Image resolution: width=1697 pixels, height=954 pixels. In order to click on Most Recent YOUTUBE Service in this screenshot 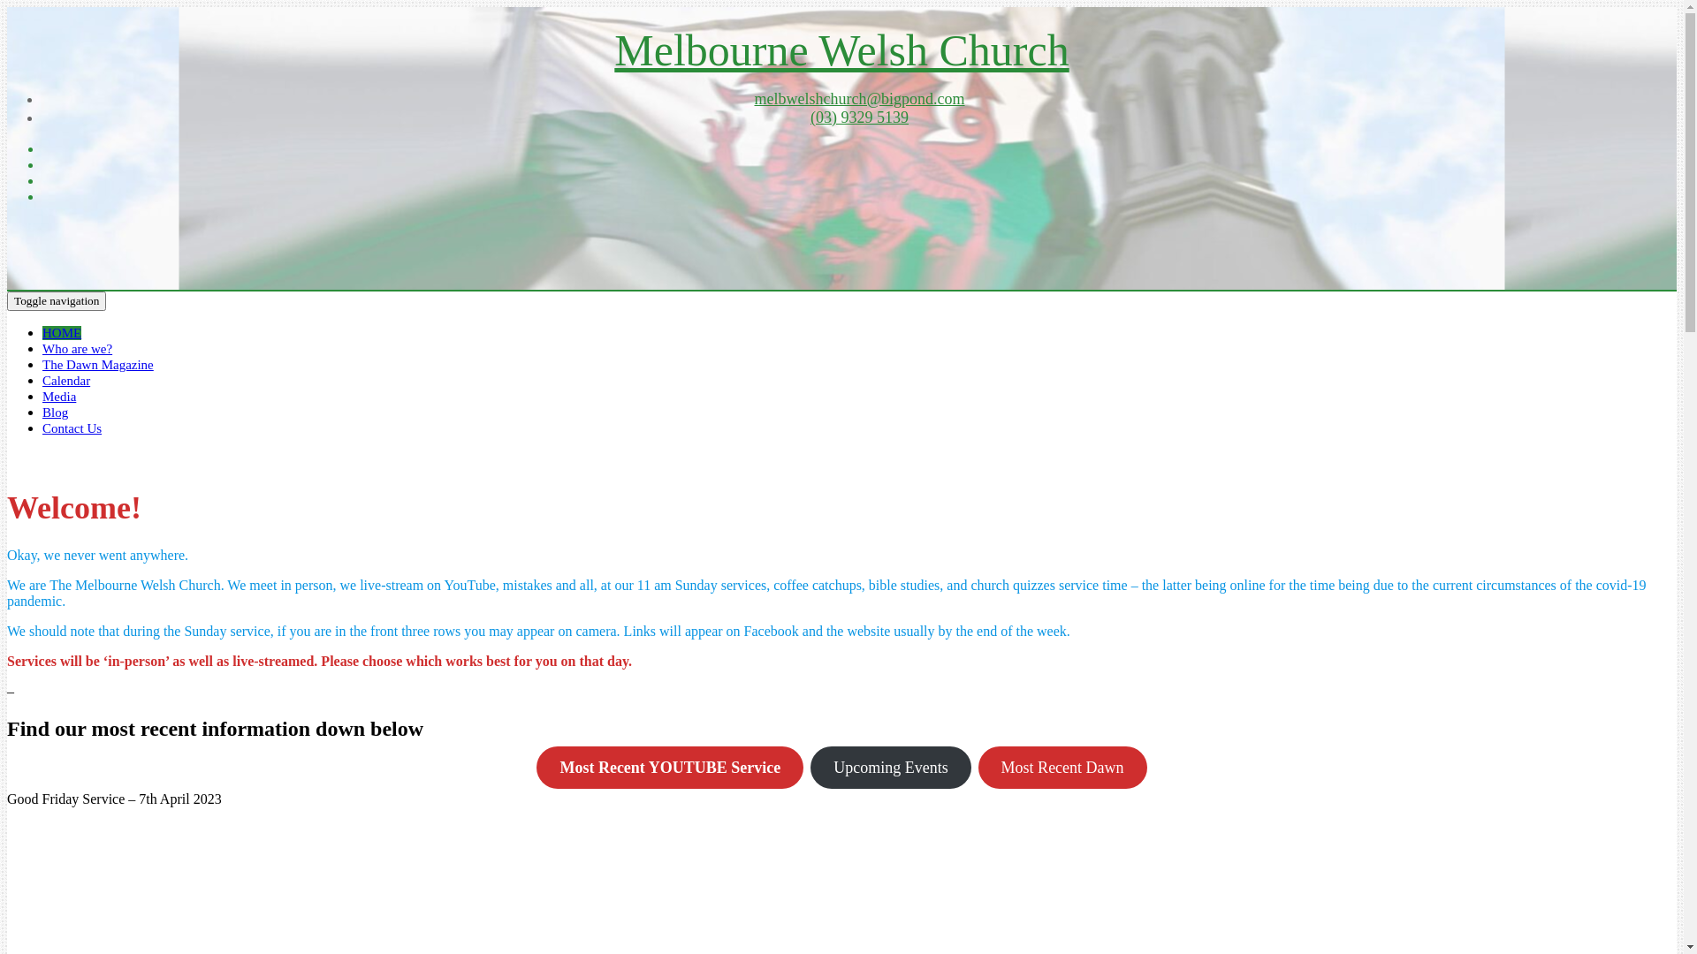, I will do `click(670, 768)`.